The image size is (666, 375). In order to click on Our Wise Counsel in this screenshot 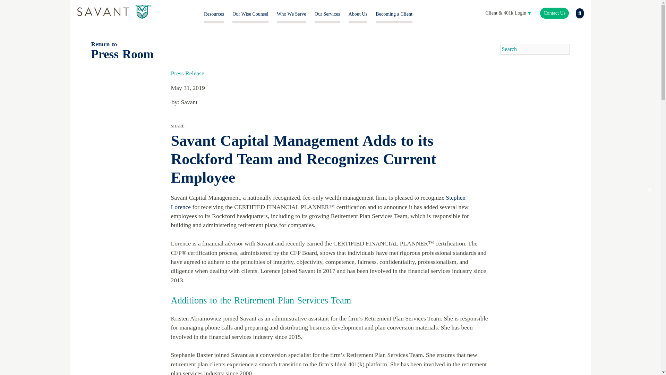, I will do `click(250, 14)`.